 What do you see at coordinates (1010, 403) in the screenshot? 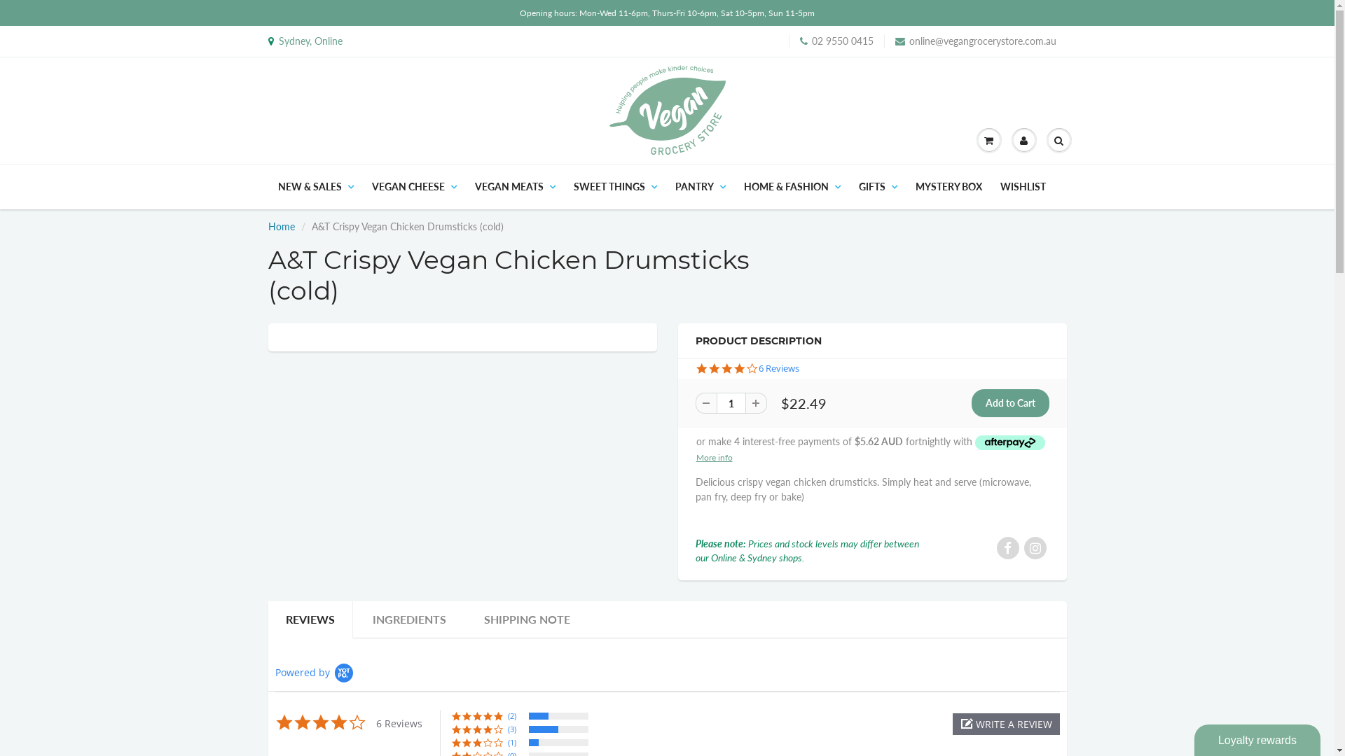
I see `Add to Cart` at bounding box center [1010, 403].